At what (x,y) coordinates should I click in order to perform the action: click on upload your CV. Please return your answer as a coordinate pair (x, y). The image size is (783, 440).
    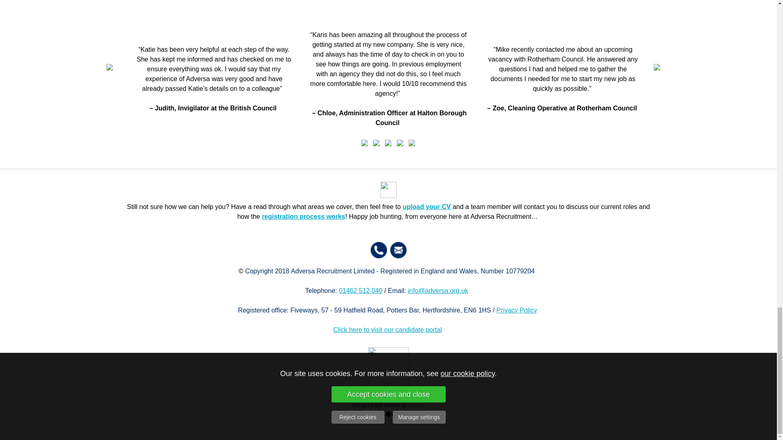
    Looking at the image, I should click on (427, 207).